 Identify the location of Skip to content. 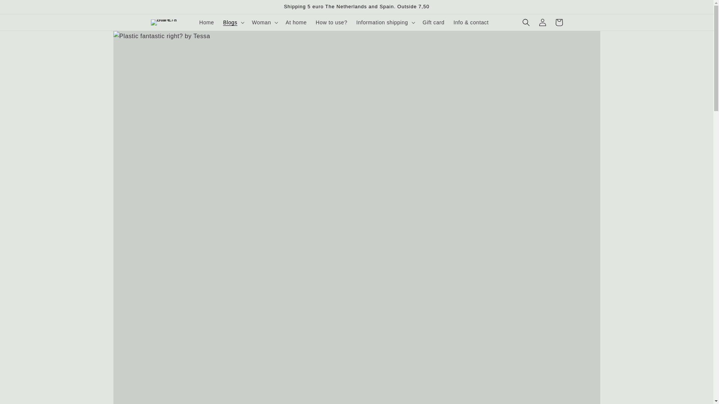
(23, 9).